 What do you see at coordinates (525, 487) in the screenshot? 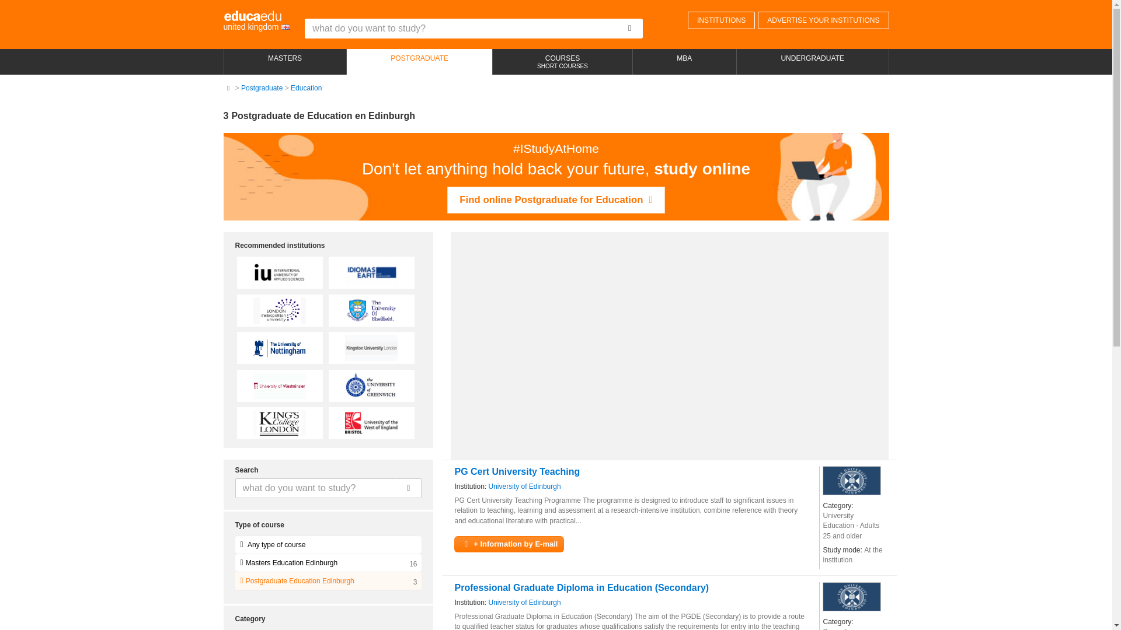
I see `University of Edinburgh` at bounding box center [525, 487].